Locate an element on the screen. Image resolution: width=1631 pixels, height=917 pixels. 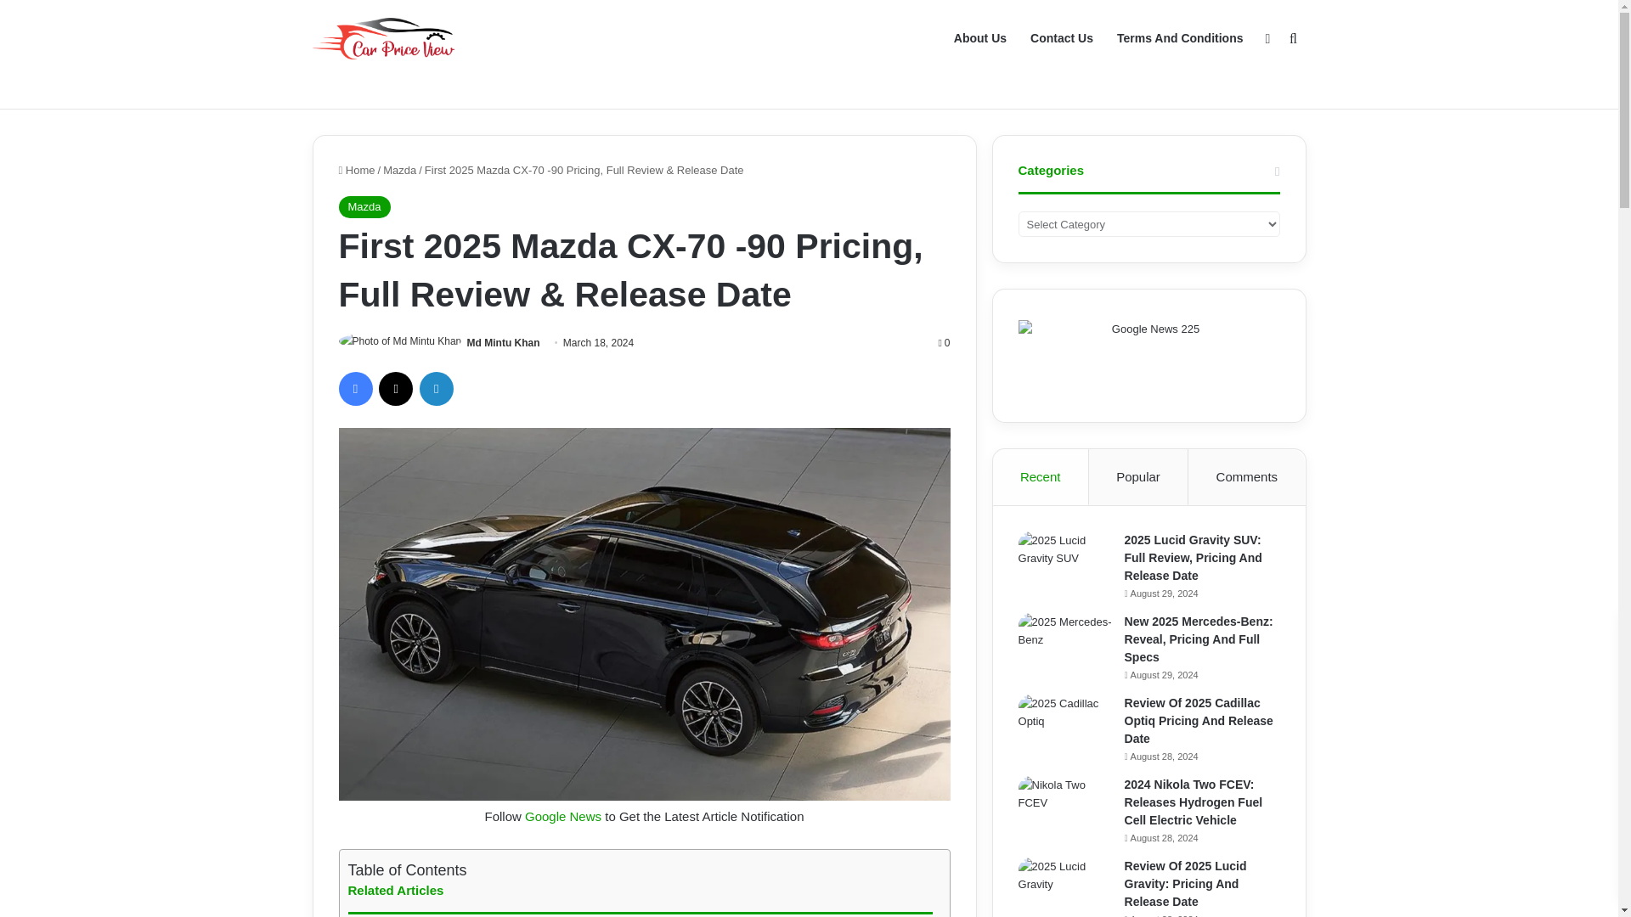
Google News is located at coordinates (563, 815).